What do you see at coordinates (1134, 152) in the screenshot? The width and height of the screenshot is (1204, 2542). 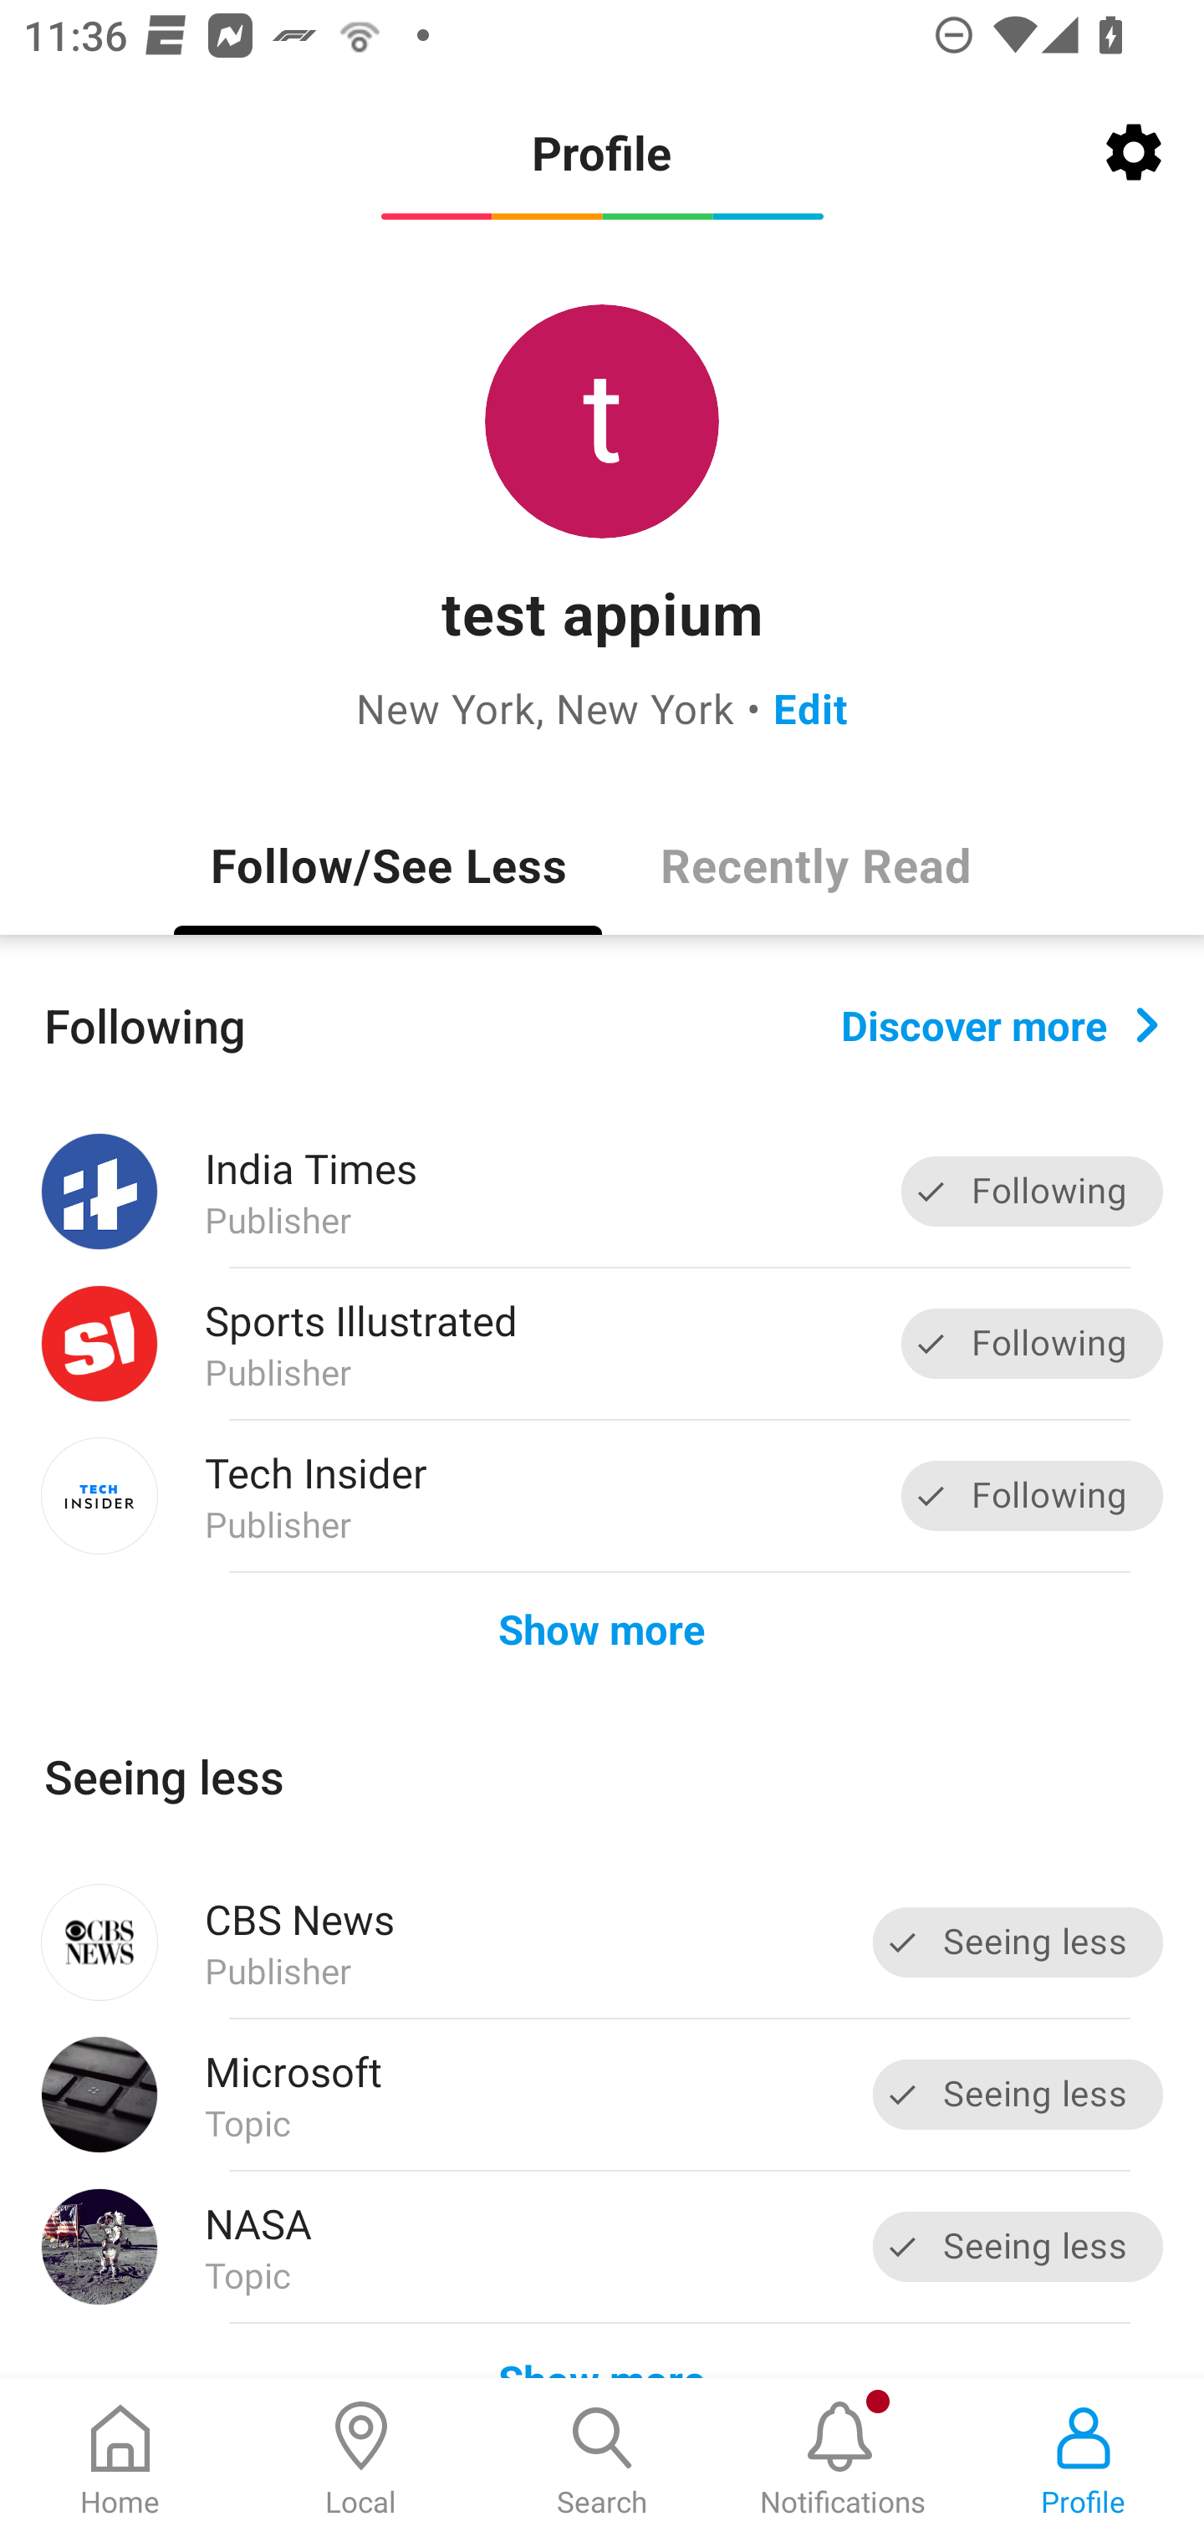 I see `Settings` at bounding box center [1134, 152].